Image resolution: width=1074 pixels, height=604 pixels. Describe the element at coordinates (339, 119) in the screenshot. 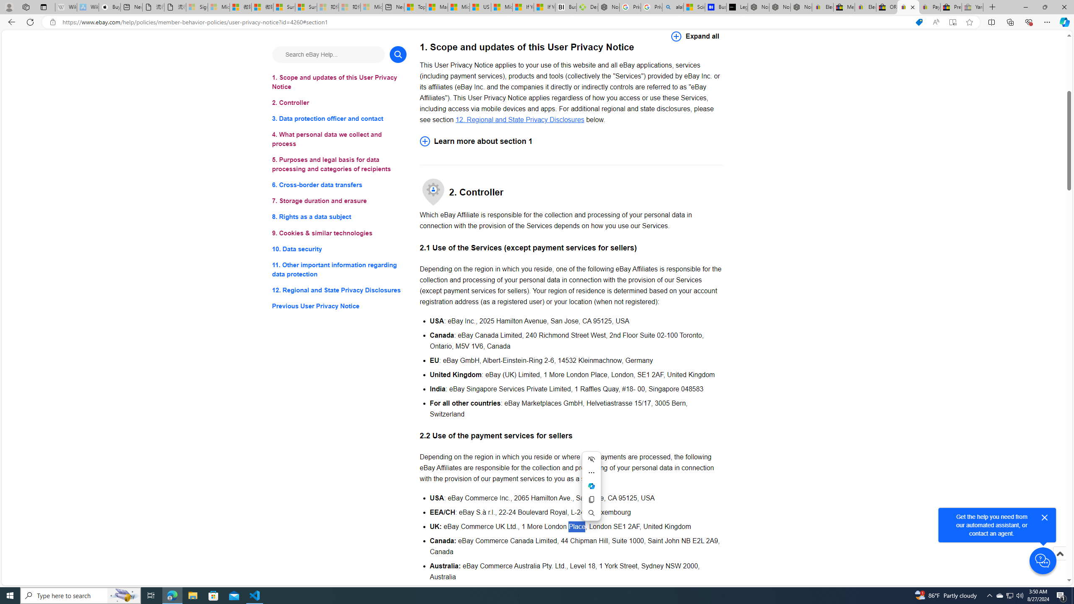

I see `3. Data protection officer and contact` at that location.